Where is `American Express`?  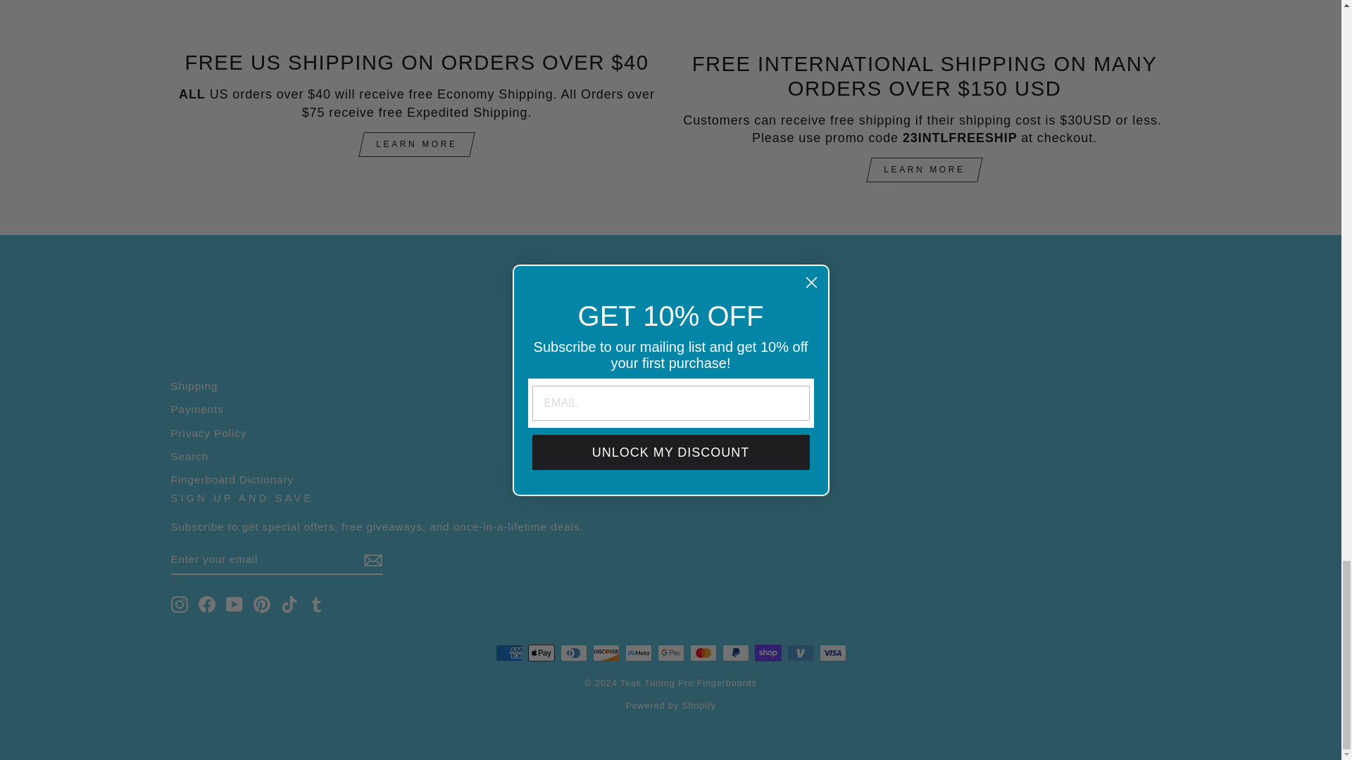
American Express is located at coordinates (508, 652).